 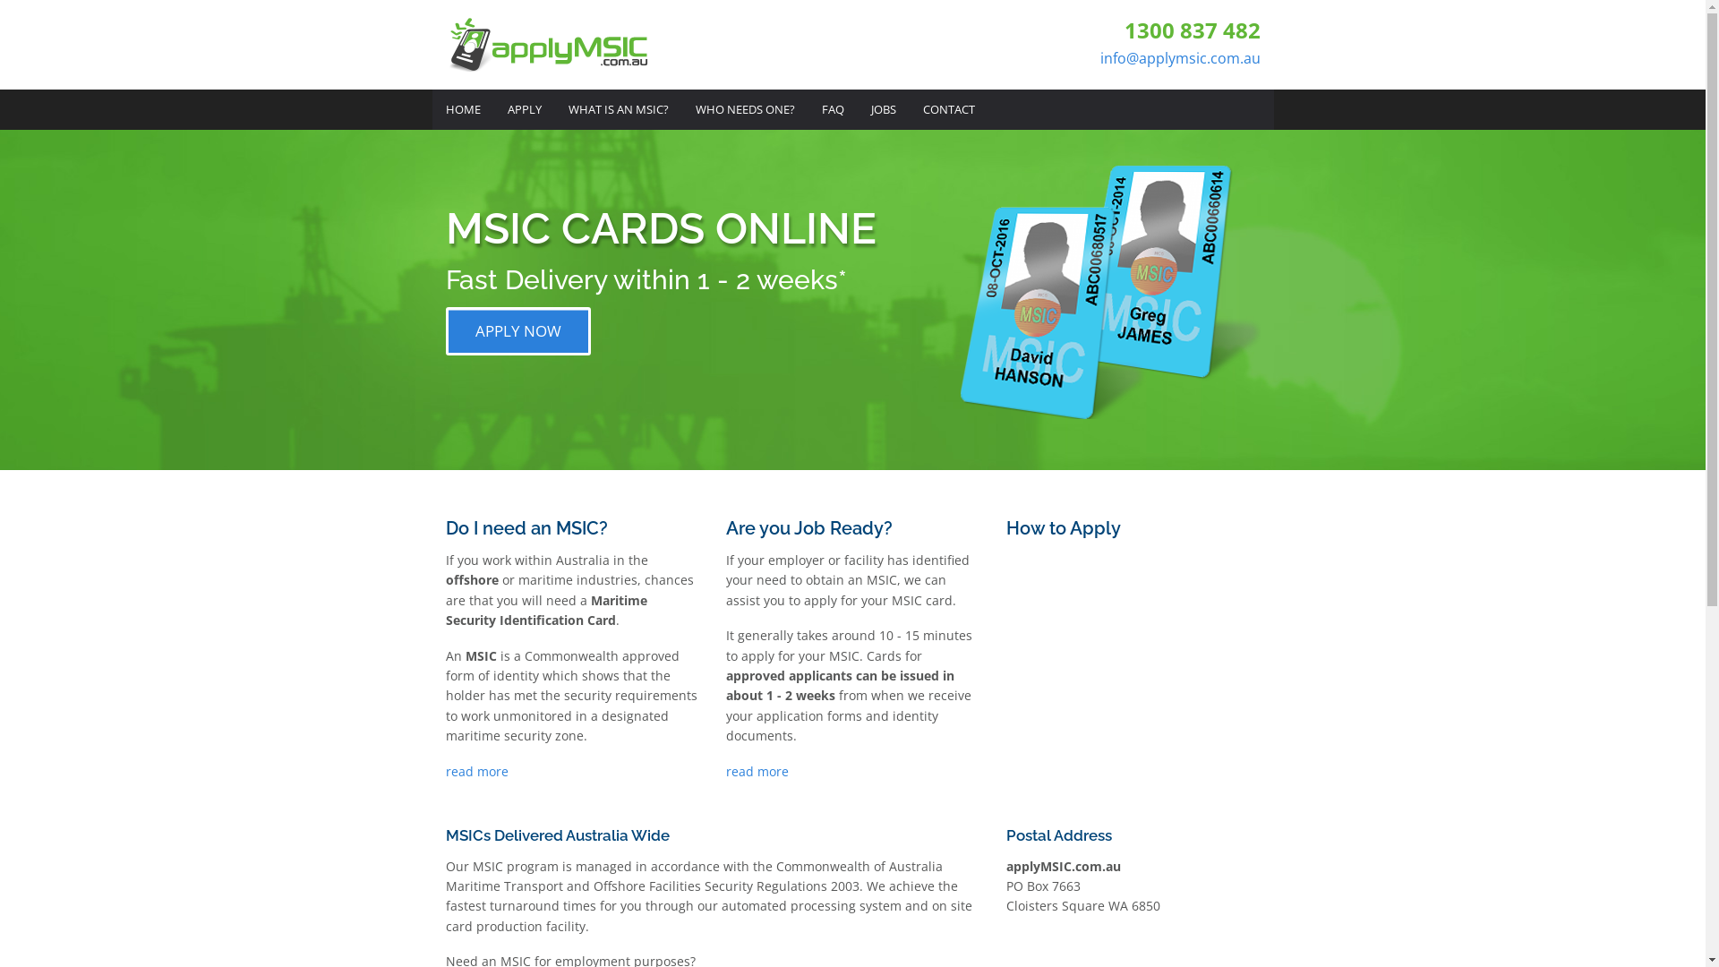 What do you see at coordinates (949, 109) in the screenshot?
I see `CONTACT` at bounding box center [949, 109].